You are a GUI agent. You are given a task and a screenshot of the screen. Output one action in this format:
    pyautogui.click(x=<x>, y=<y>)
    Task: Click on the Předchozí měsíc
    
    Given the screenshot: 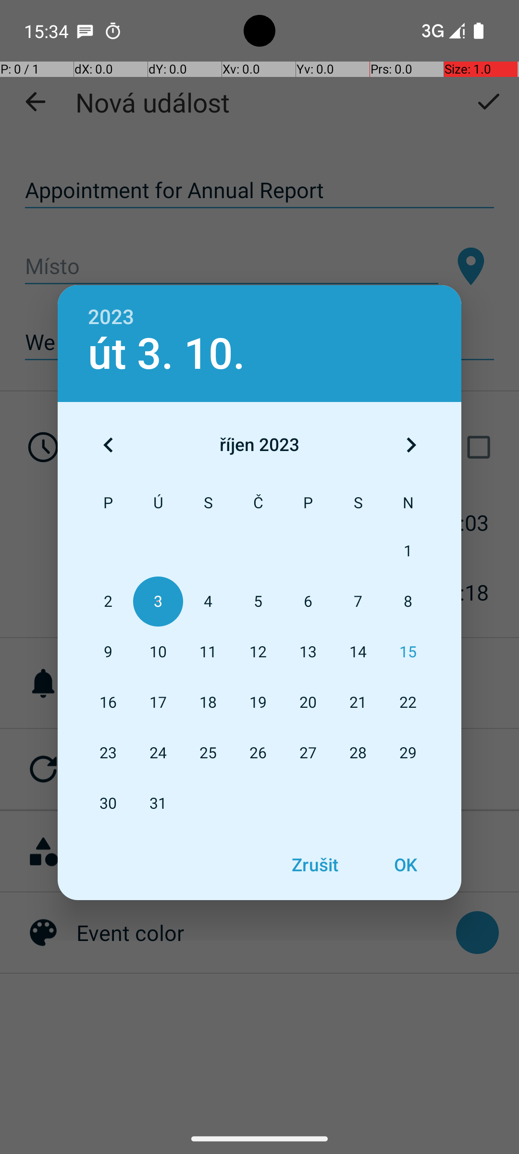 What is the action you would take?
    pyautogui.click(x=108, y=445)
    